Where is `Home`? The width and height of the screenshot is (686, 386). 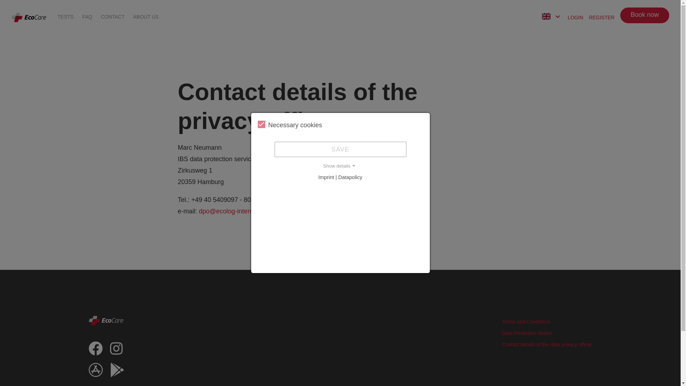
Home is located at coordinates (29, 17).